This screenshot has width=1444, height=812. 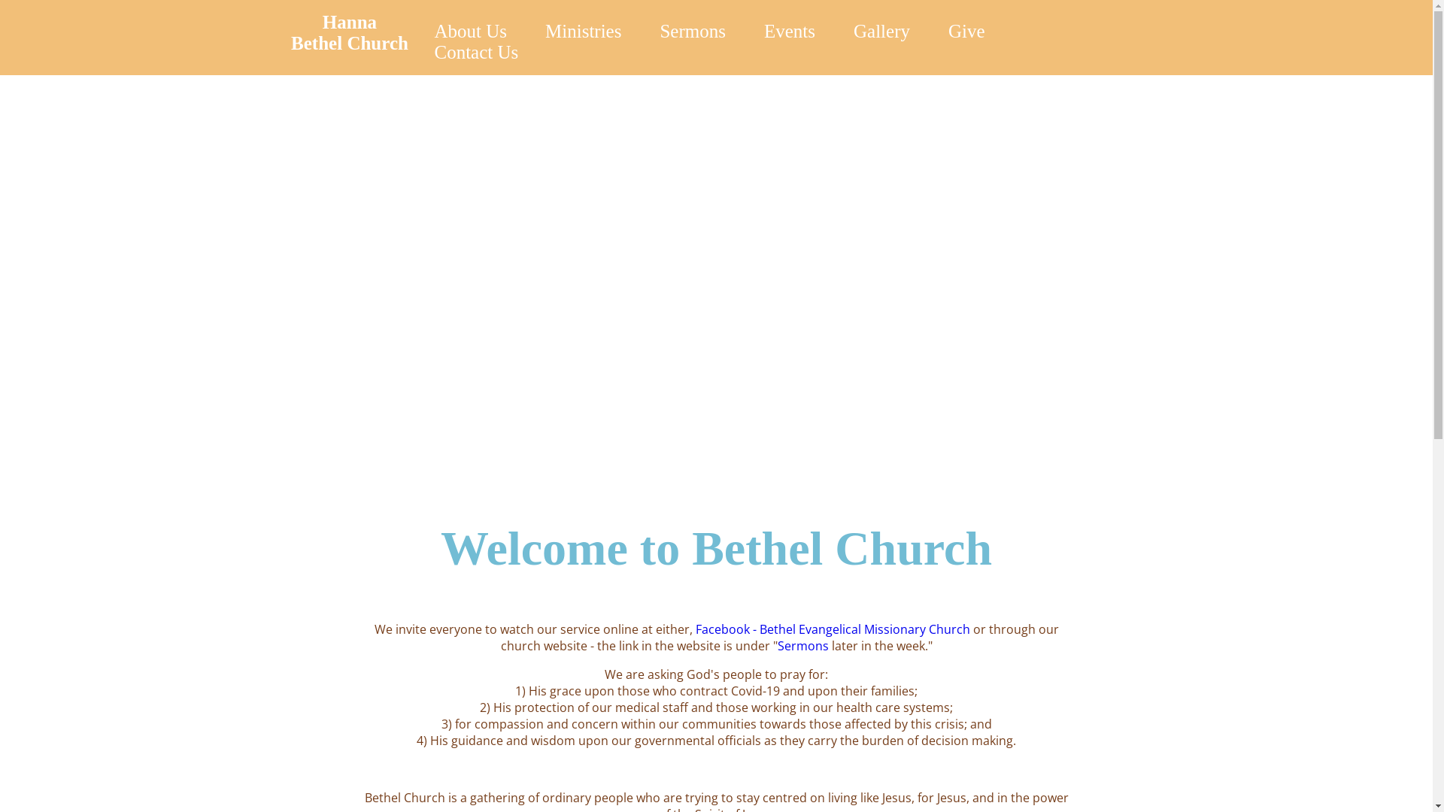 What do you see at coordinates (692, 32) in the screenshot?
I see `Sermons` at bounding box center [692, 32].